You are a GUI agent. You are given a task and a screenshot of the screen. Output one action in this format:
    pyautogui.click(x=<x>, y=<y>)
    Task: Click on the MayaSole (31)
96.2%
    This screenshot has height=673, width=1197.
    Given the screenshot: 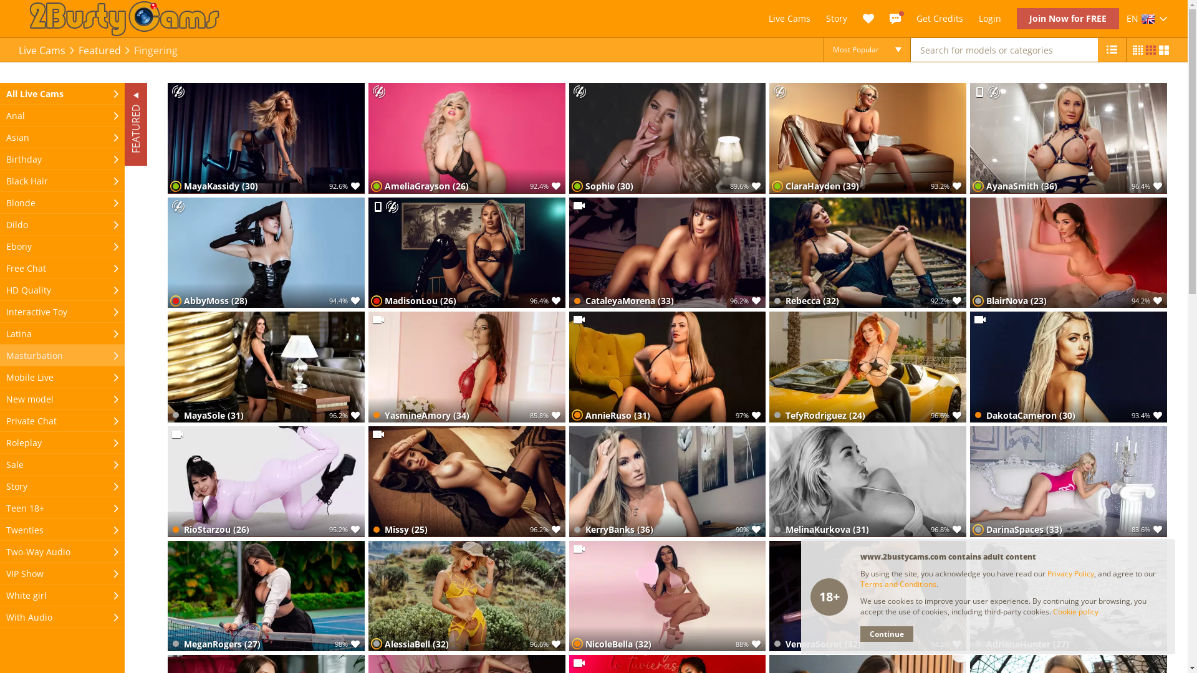 What is the action you would take?
    pyautogui.click(x=266, y=367)
    